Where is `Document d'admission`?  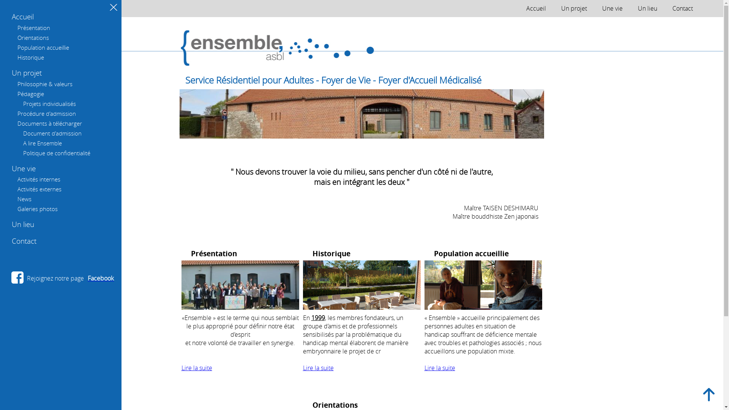 Document d'admission is located at coordinates (52, 133).